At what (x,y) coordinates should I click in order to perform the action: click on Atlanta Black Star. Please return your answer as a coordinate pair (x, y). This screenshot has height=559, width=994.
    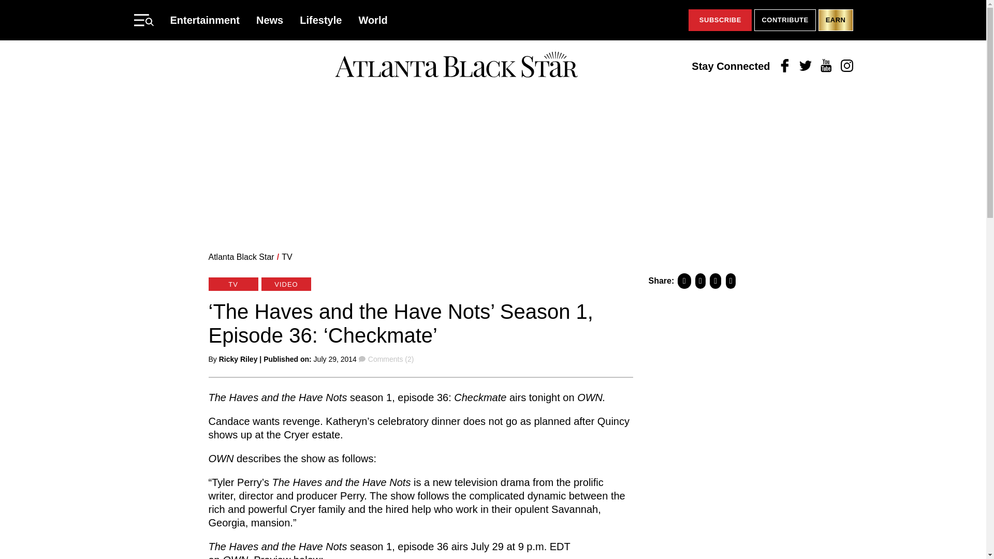
    Looking at the image, I should click on (456, 66).